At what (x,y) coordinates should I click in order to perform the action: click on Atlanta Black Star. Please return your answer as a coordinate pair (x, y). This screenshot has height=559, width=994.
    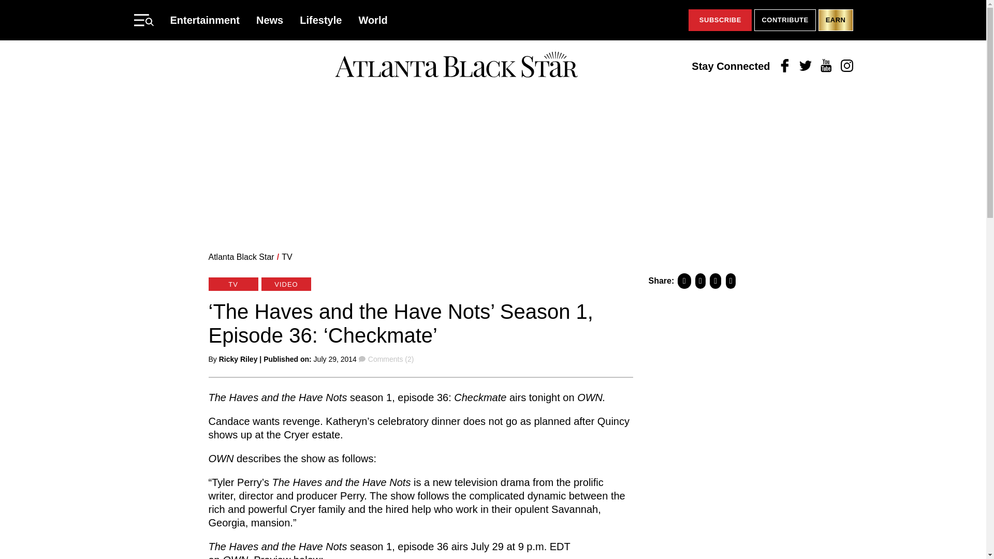
    Looking at the image, I should click on (456, 66).